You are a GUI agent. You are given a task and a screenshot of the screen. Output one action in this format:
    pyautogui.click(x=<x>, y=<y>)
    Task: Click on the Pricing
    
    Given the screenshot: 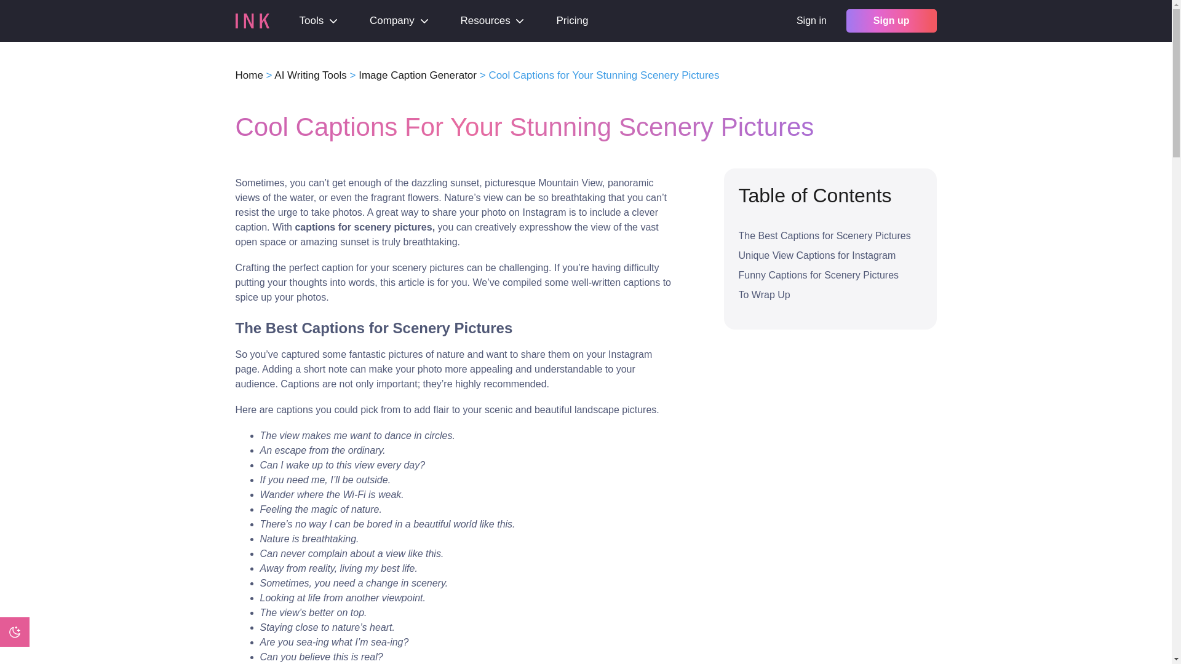 What is the action you would take?
    pyautogui.click(x=572, y=21)
    